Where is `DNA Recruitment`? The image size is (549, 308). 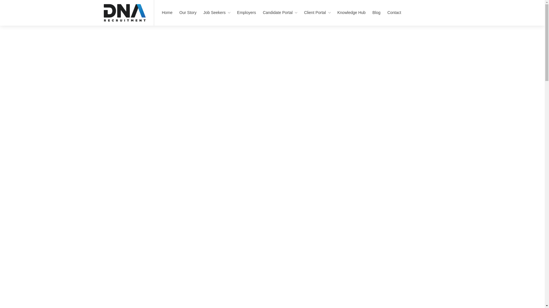 DNA Recruitment is located at coordinates (125, 16).